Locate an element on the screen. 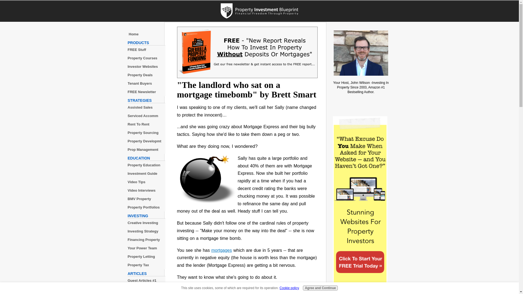  Serviced Accomm is located at coordinates (146, 116).